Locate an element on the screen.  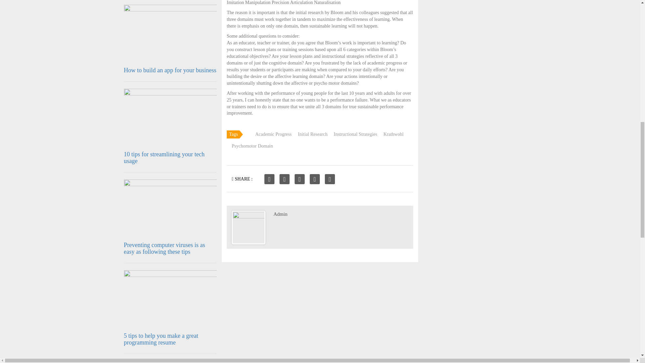
Posts by Admin is located at coordinates (281, 214).